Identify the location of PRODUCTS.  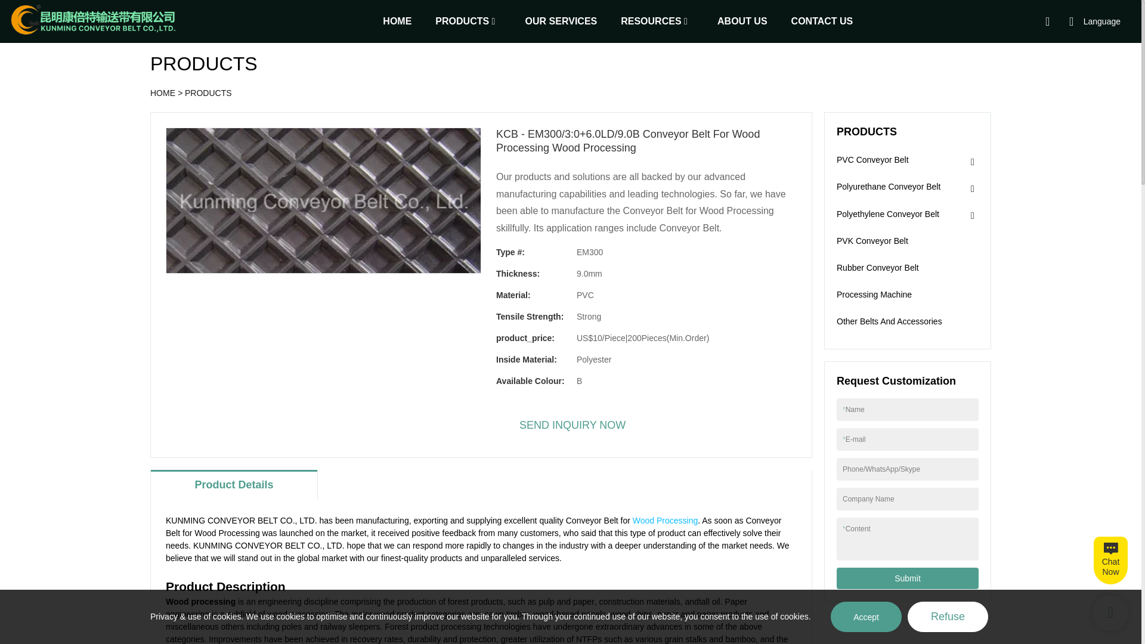
(208, 93).